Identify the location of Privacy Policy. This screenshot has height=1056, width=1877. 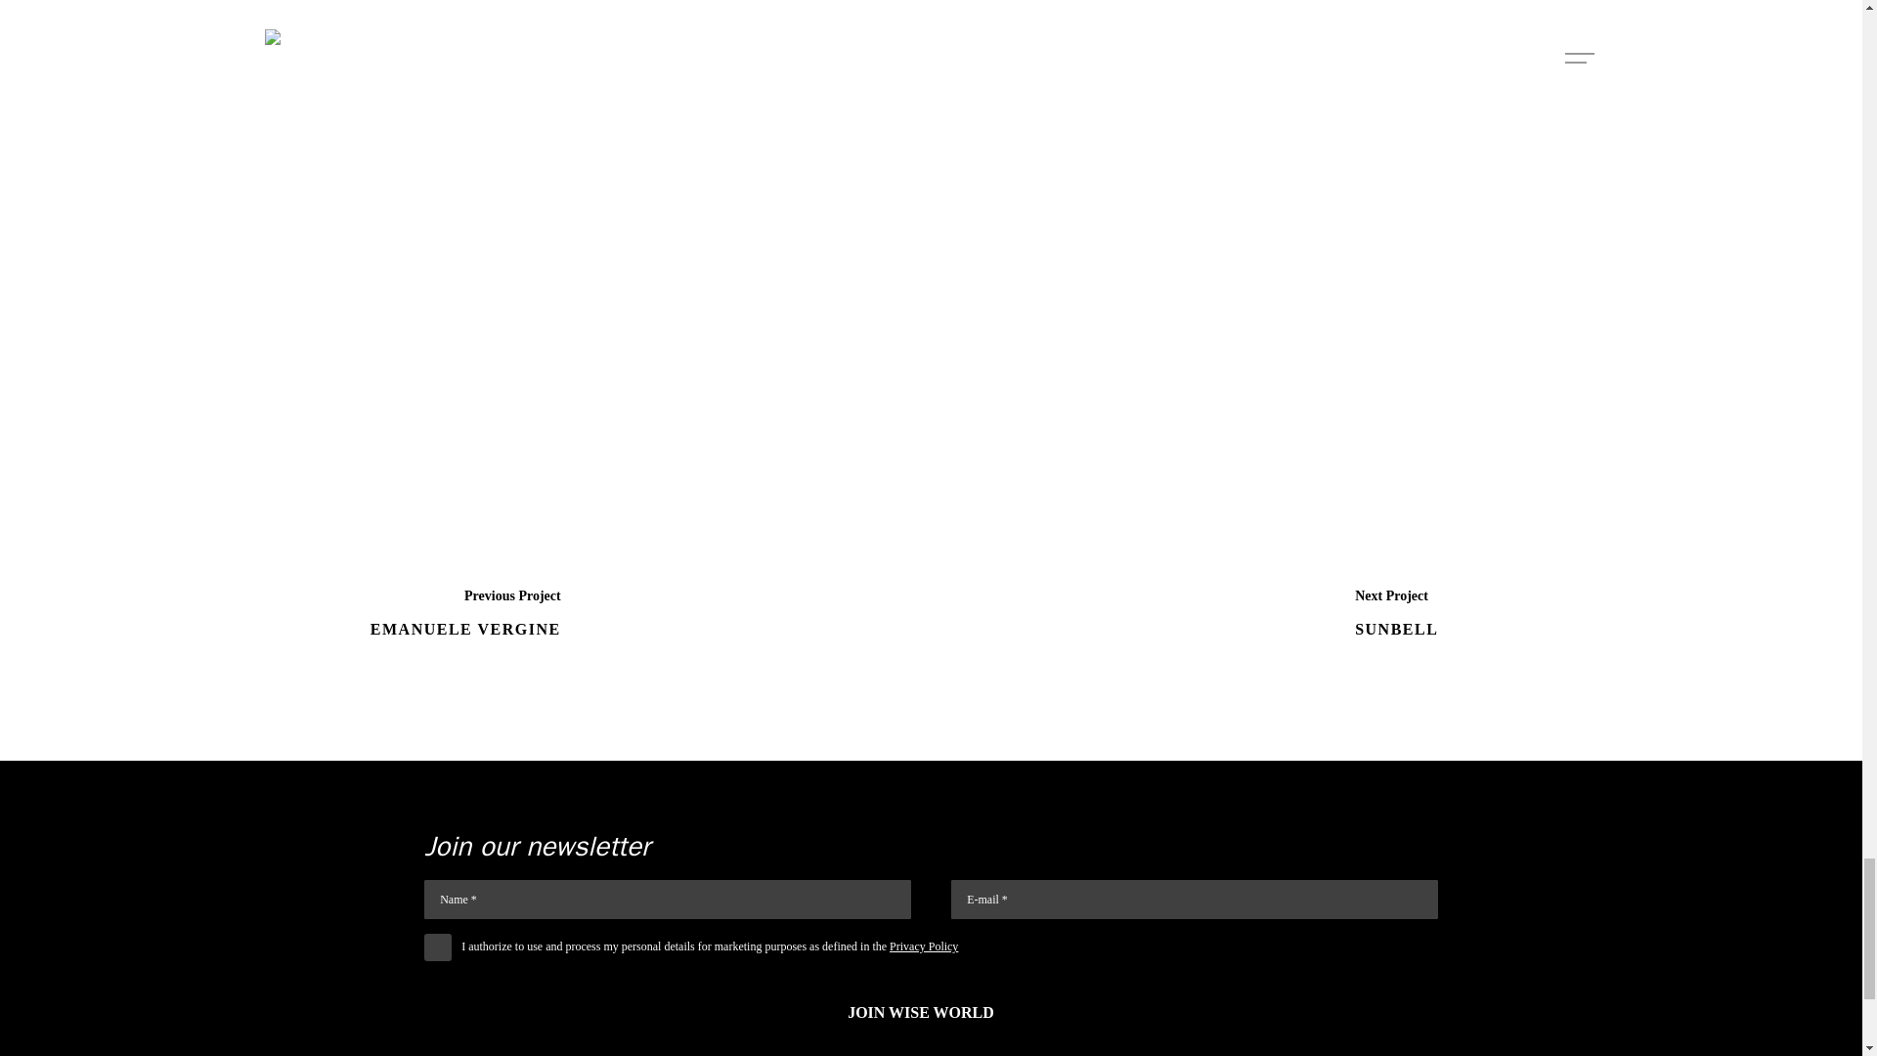
(923, 946).